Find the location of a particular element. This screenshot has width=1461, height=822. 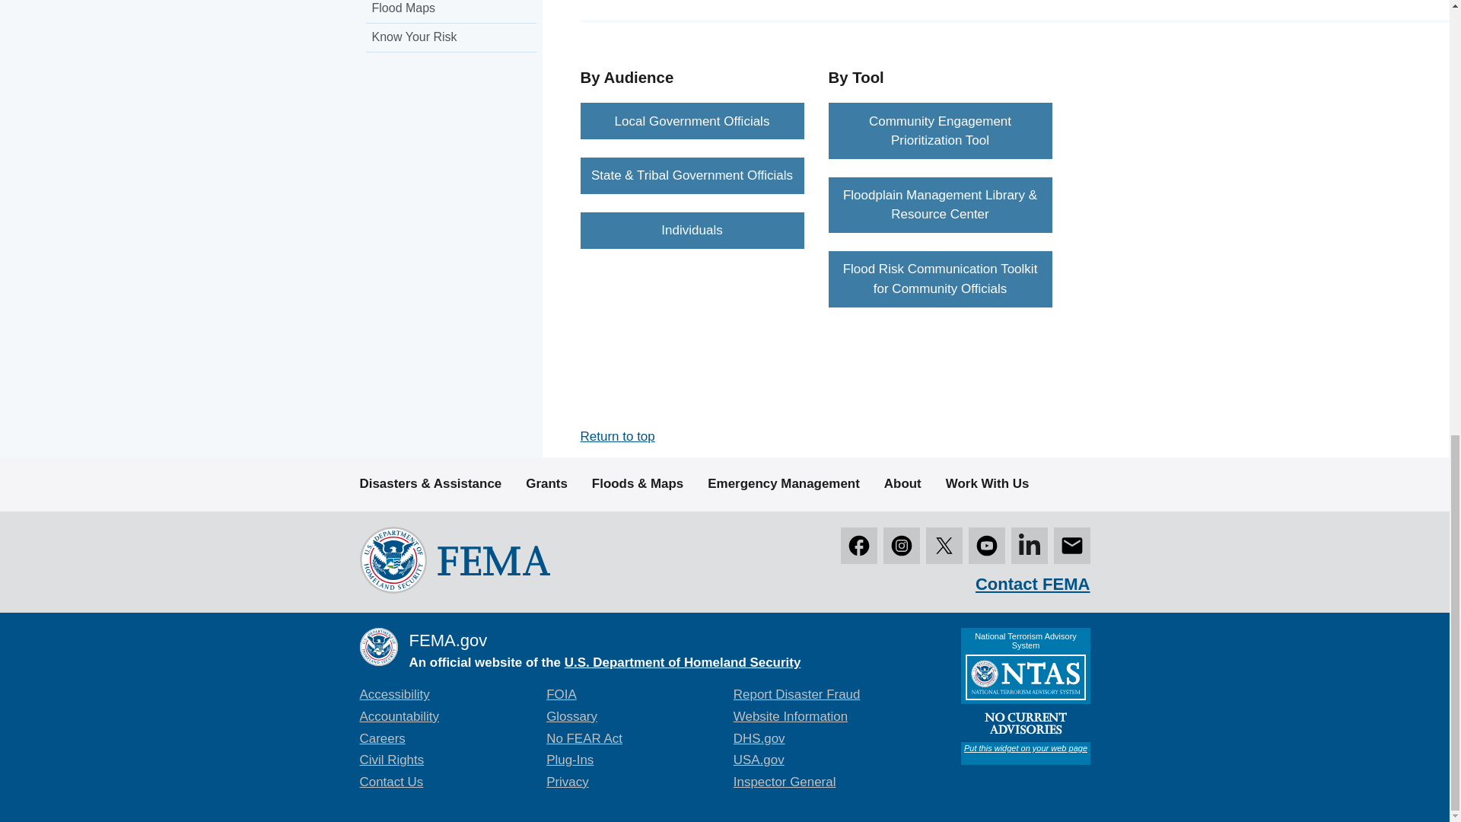

Flood Maps is located at coordinates (450, 12).